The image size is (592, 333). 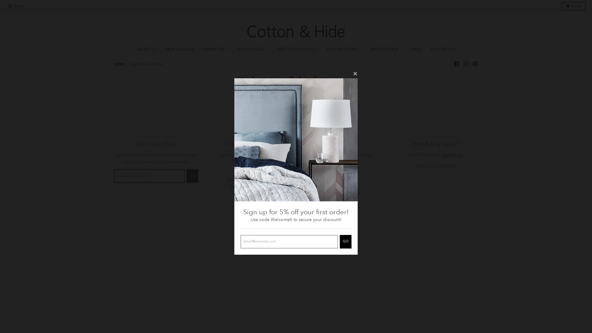 I want to click on Facebook - Cotton & Hide, so click(x=457, y=64).